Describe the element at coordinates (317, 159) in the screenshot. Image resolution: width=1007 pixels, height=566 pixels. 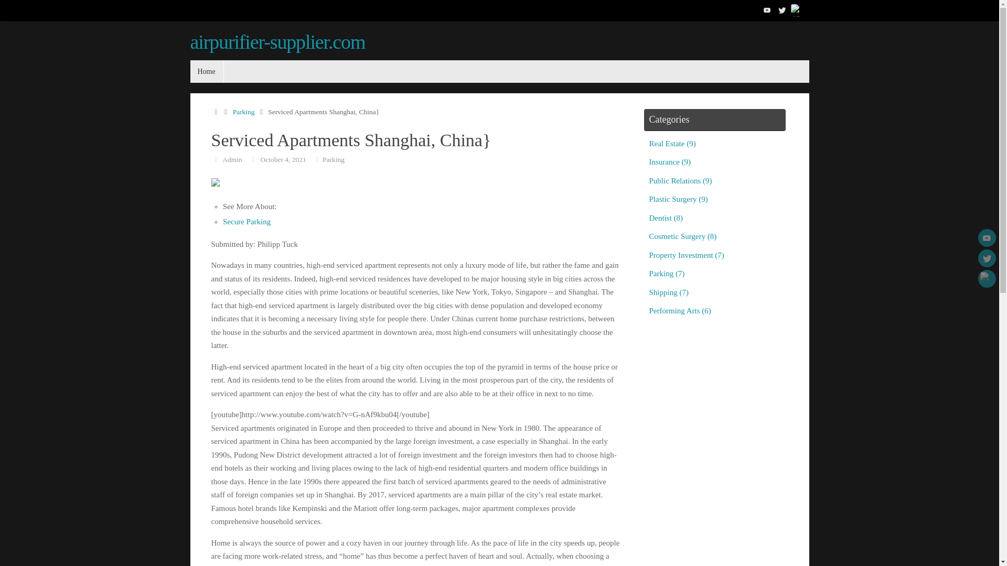
I see `Categories` at that location.